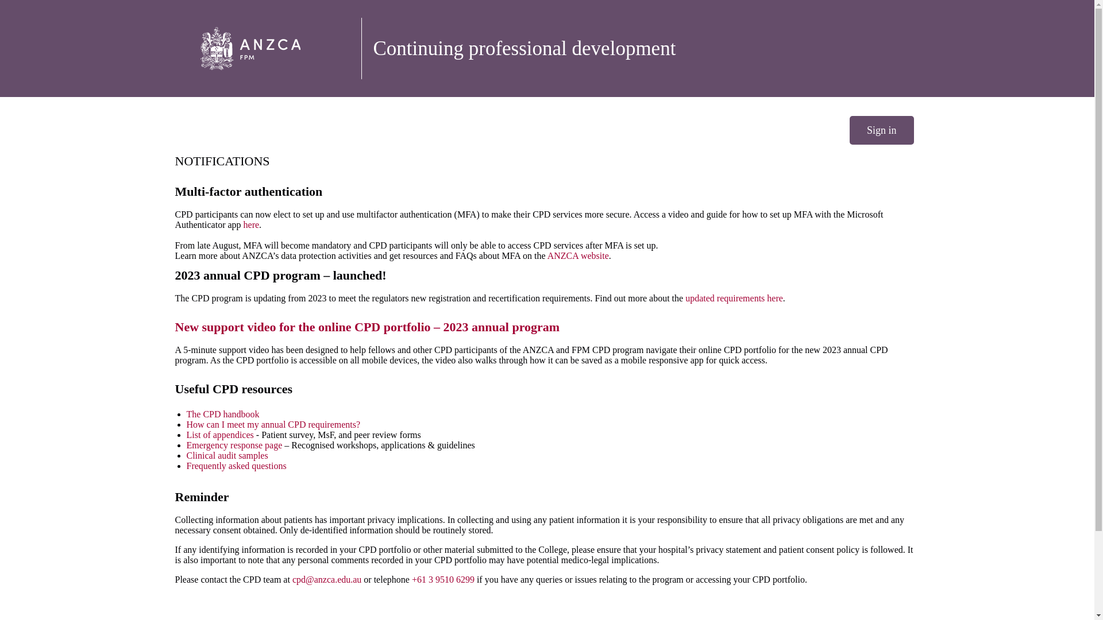 The width and height of the screenshot is (1103, 620). Describe the element at coordinates (252, 224) in the screenshot. I see `here` at that location.